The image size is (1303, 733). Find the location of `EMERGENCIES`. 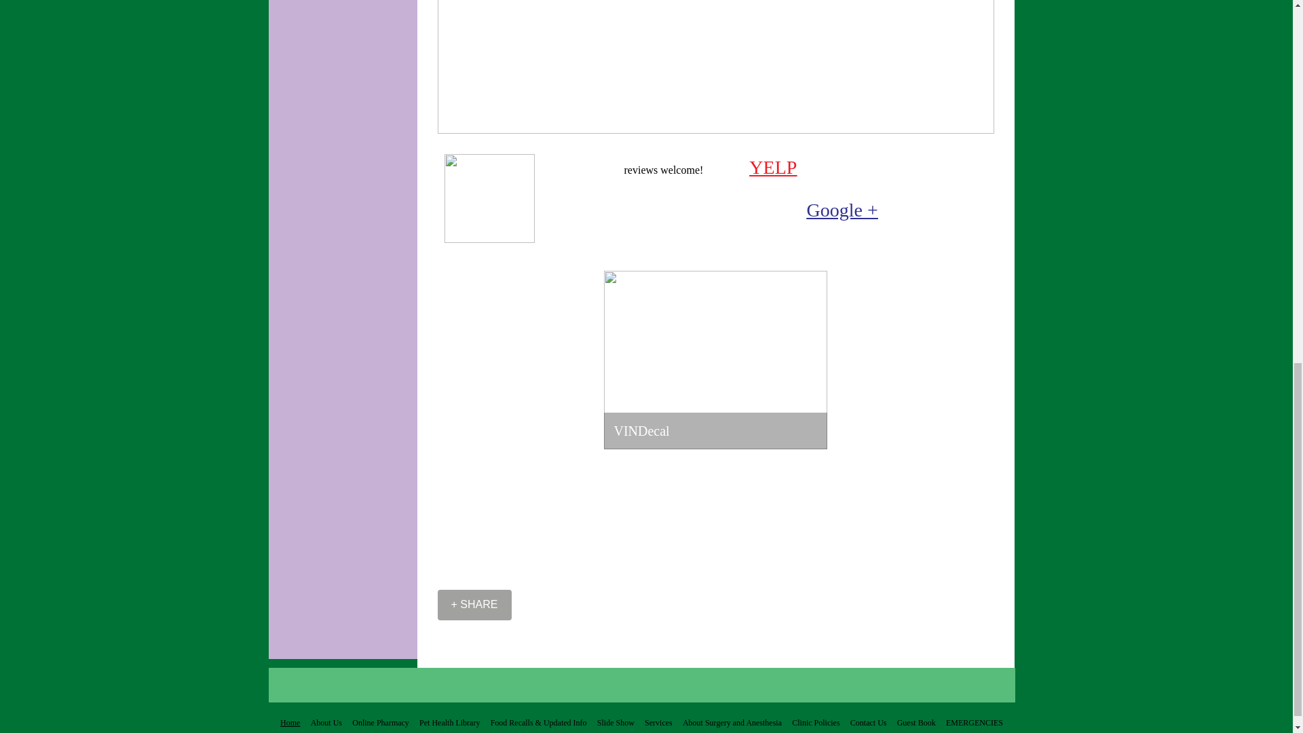

EMERGENCIES is located at coordinates (974, 721).